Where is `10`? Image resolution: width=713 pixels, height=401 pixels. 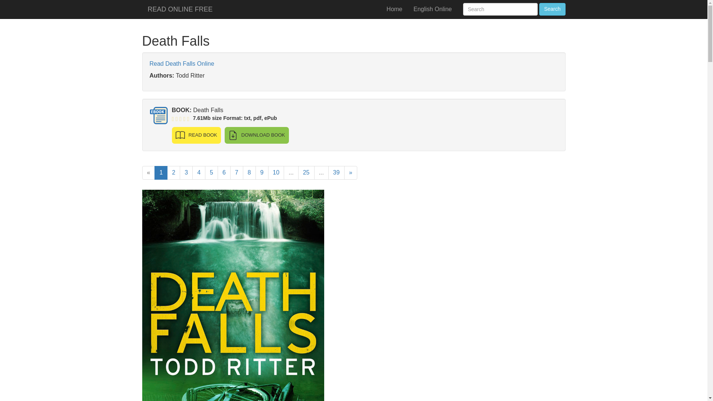 10 is located at coordinates (276, 173).